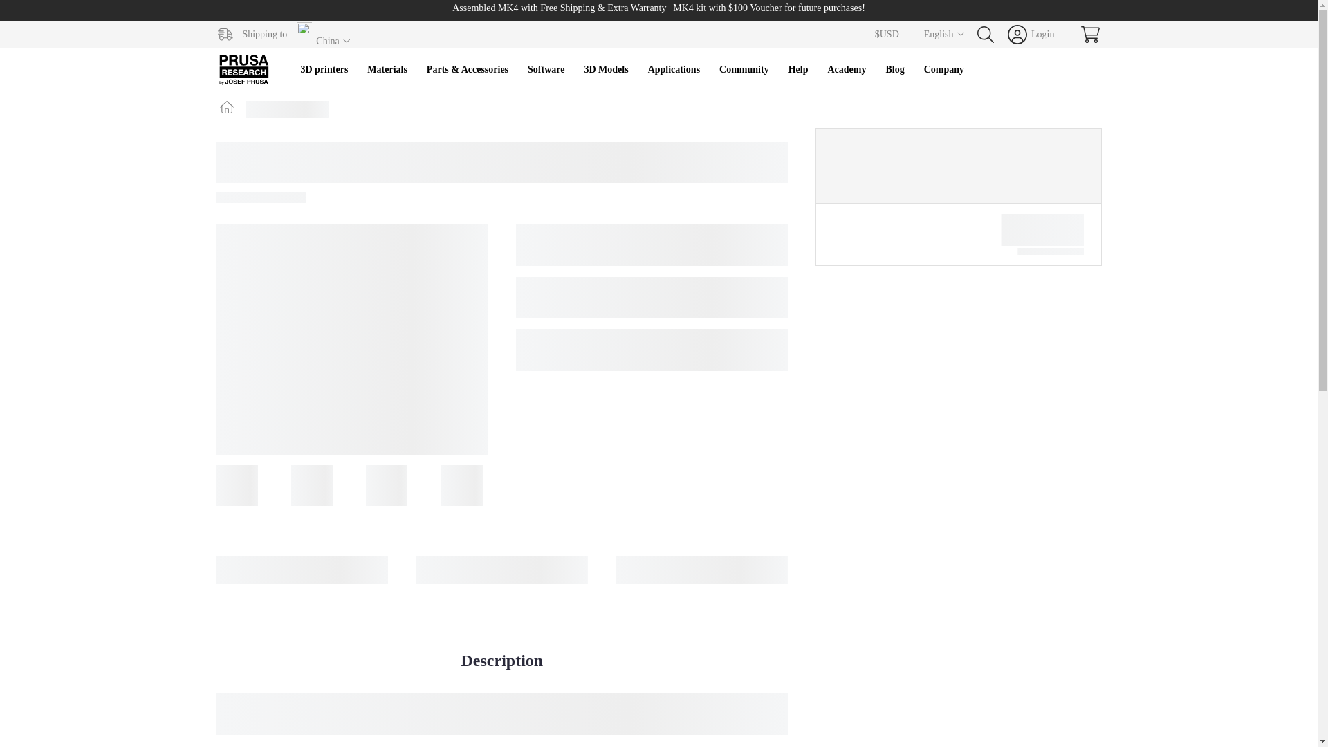 The image size is (1328, 747). Describe the element at coordinates (605, 69) in the screenshot. I see `3D Models` at that location.